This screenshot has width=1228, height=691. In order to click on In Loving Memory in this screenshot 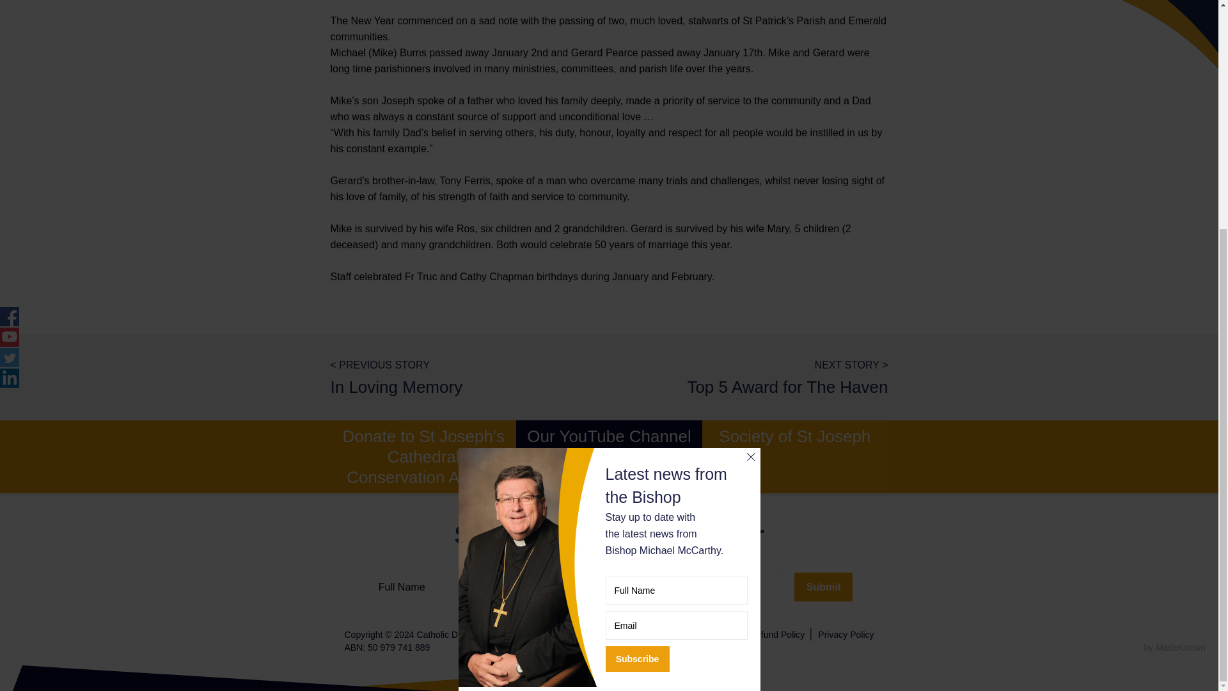, I will do `click(441, 377)`.